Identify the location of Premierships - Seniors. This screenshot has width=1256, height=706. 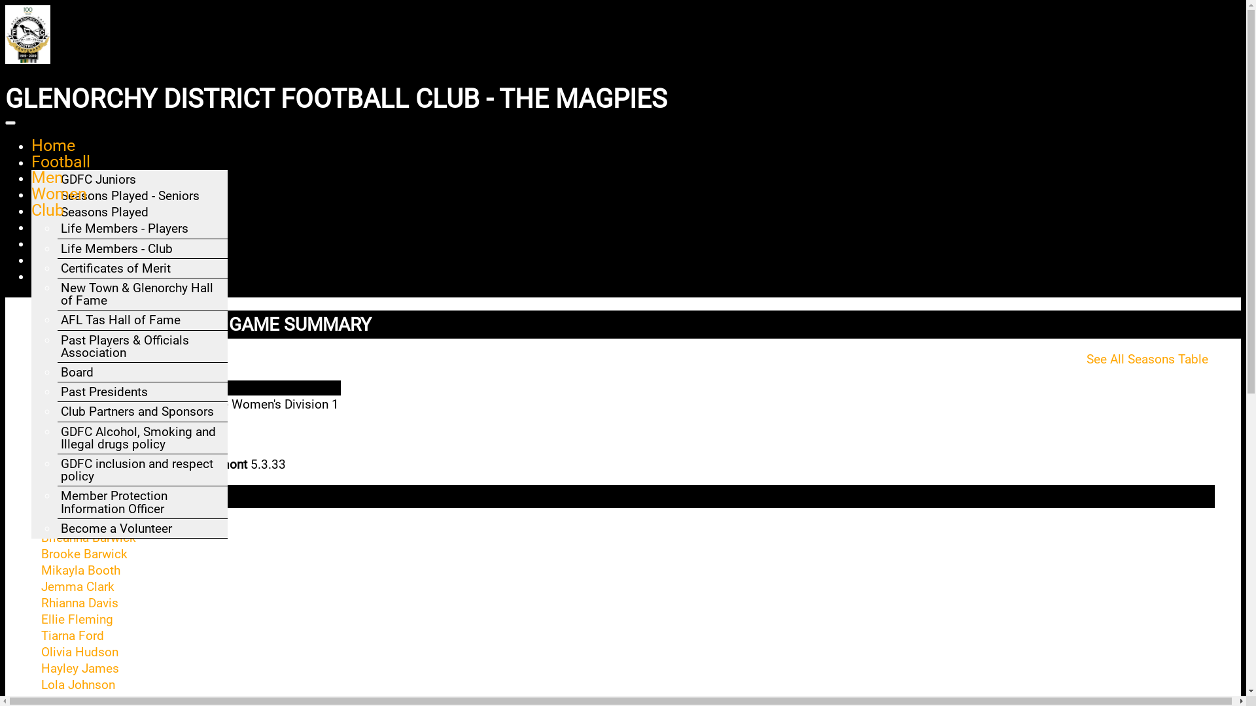
(123, 354).